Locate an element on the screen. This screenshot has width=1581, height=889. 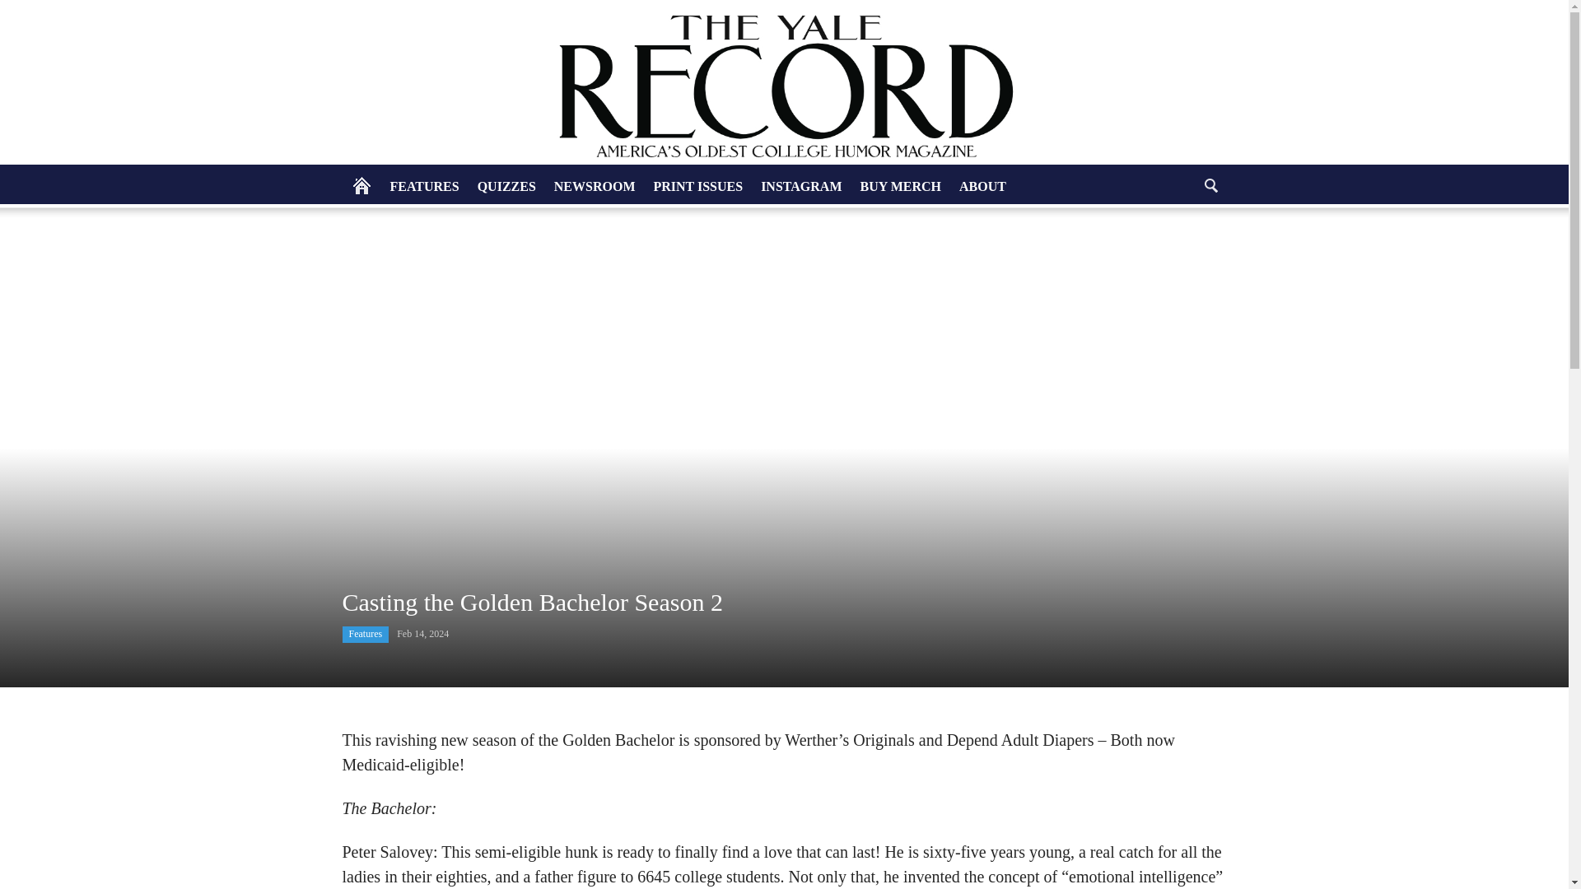
FEATURES is located at coordinates (424, 185).